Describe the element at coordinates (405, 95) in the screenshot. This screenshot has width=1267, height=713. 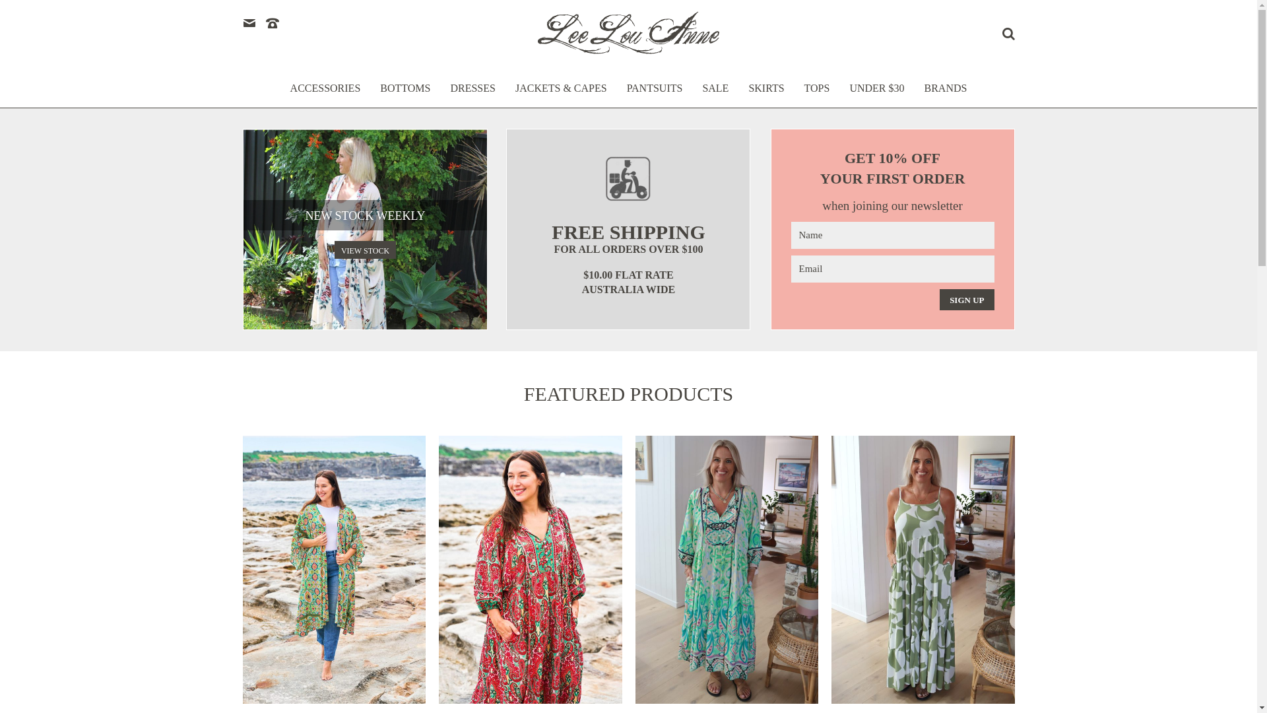
I see `BOTTOMS` at that location.